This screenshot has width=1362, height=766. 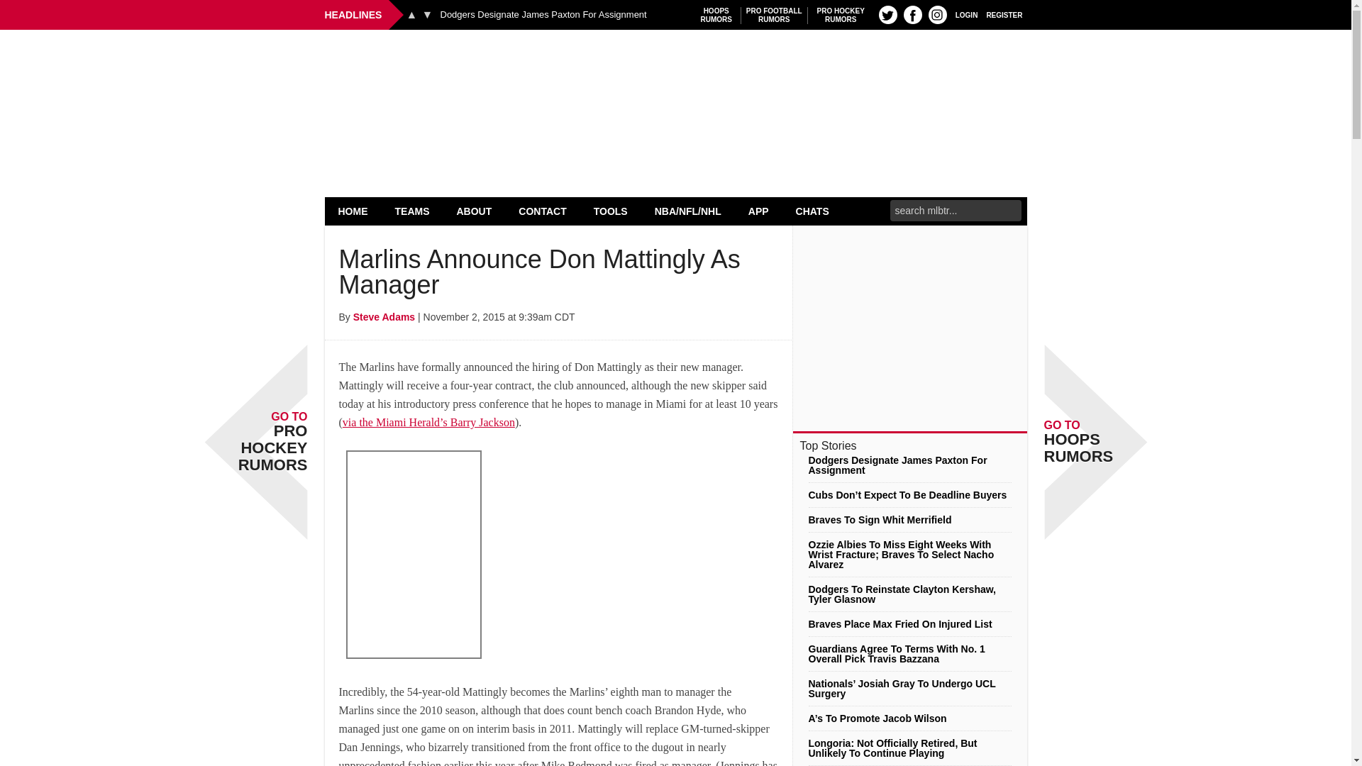 I want to click on Dodgers Designate James Paxton For Assignment, so click(x=543, y=15).